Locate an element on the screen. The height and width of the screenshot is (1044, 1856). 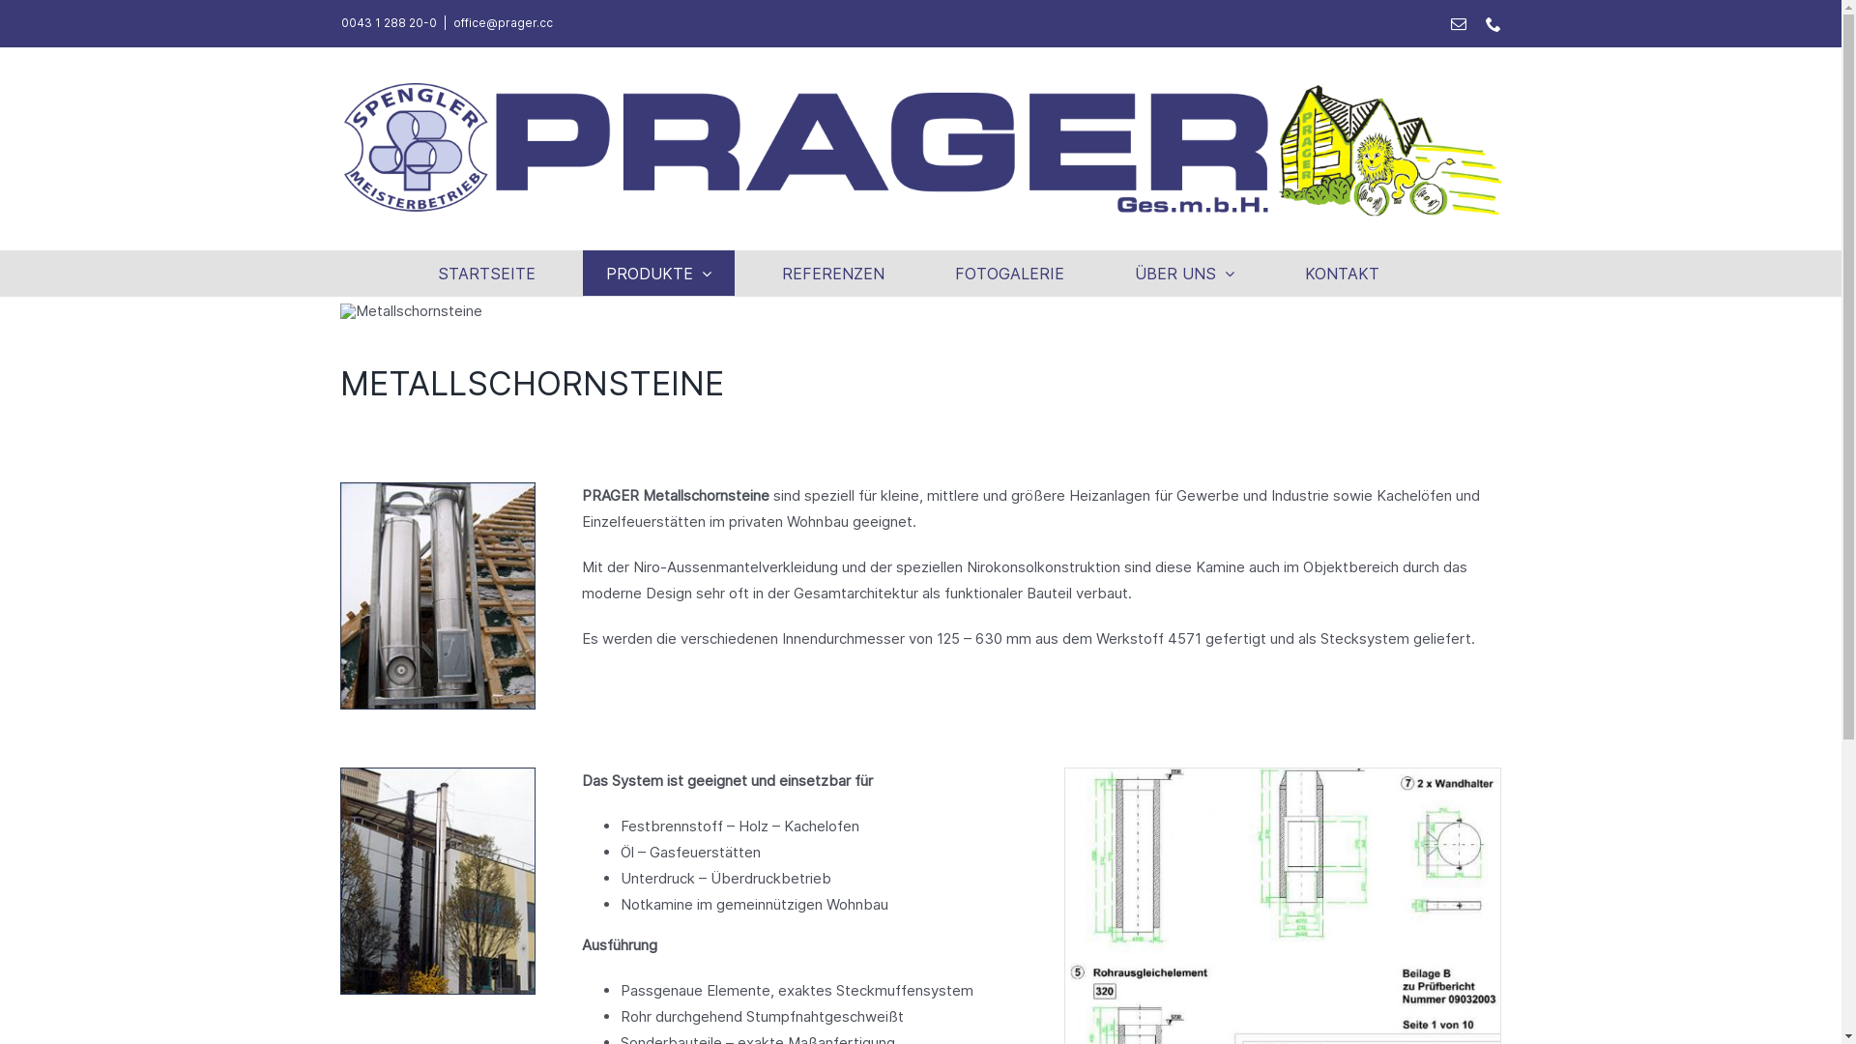
FOTOGALERIE is located at coordinates (1009, 273).